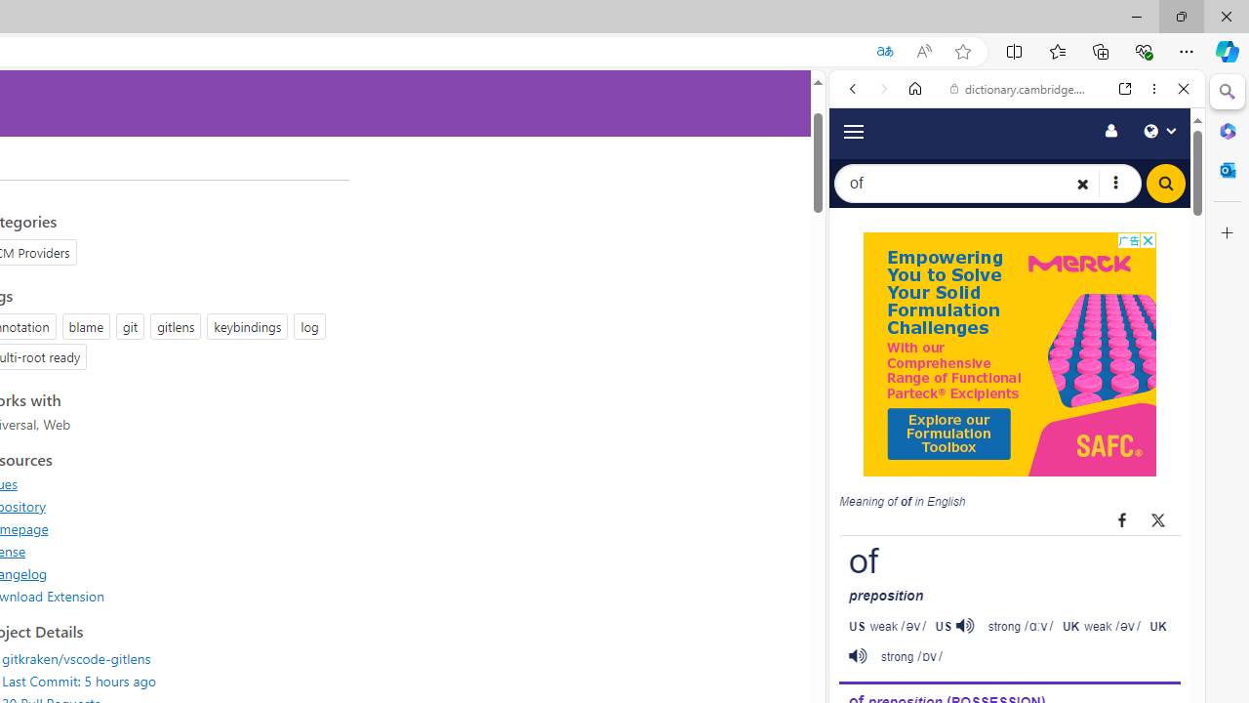  Describe the element at coordinates (1009, 409) in the screenshot. I see `OF | English meaning - Cambridge Dictionary` at that location.